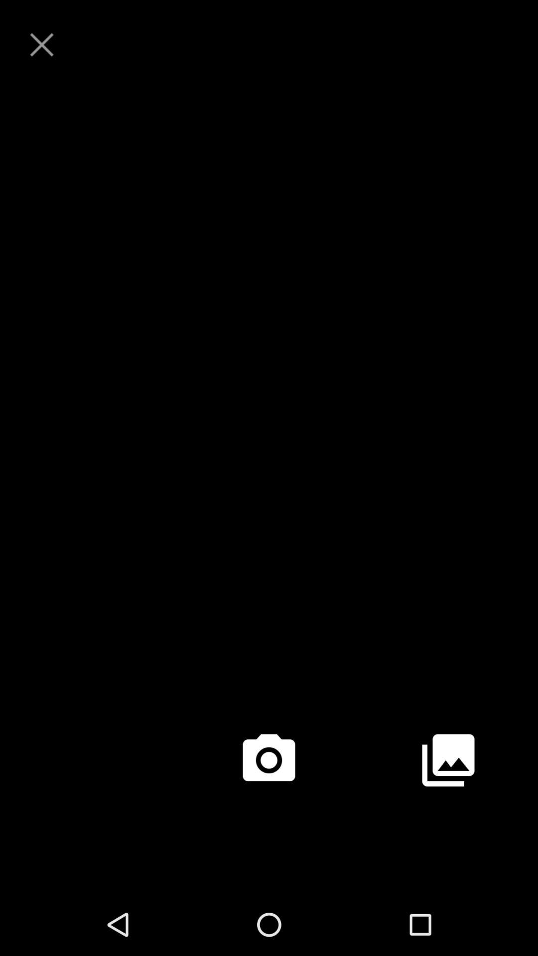 The width and height of the screenshot is (538, 956). Describe the element at coordinates (269, 760) in the screenshot. I see `take a picture` at that location.